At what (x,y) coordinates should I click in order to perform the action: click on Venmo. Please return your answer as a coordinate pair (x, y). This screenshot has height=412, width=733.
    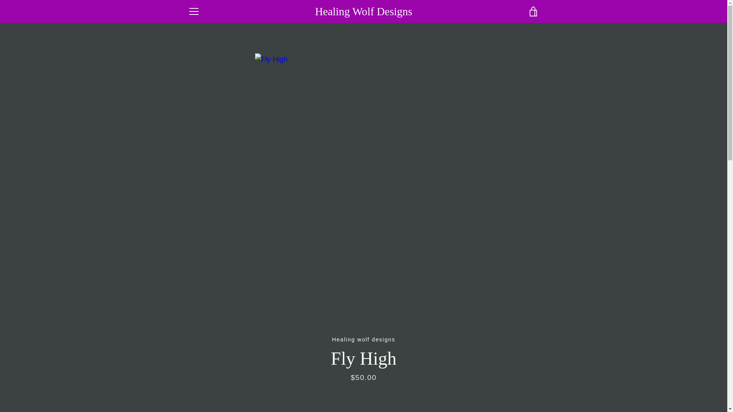
    Looking at the image, I should click on (515, 391).